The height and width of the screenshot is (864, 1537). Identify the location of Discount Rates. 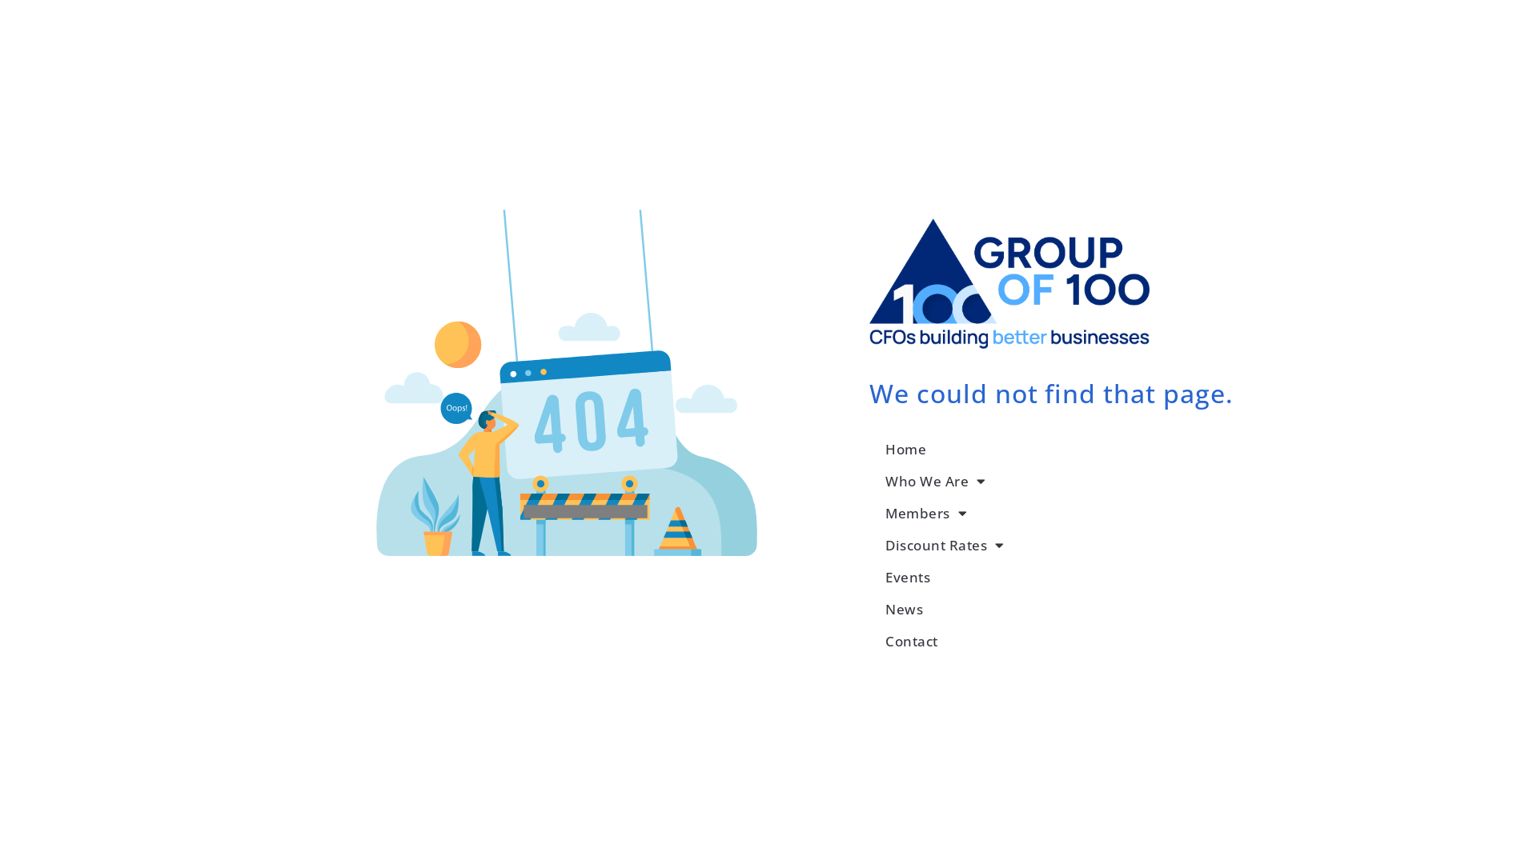
(1059, 546).